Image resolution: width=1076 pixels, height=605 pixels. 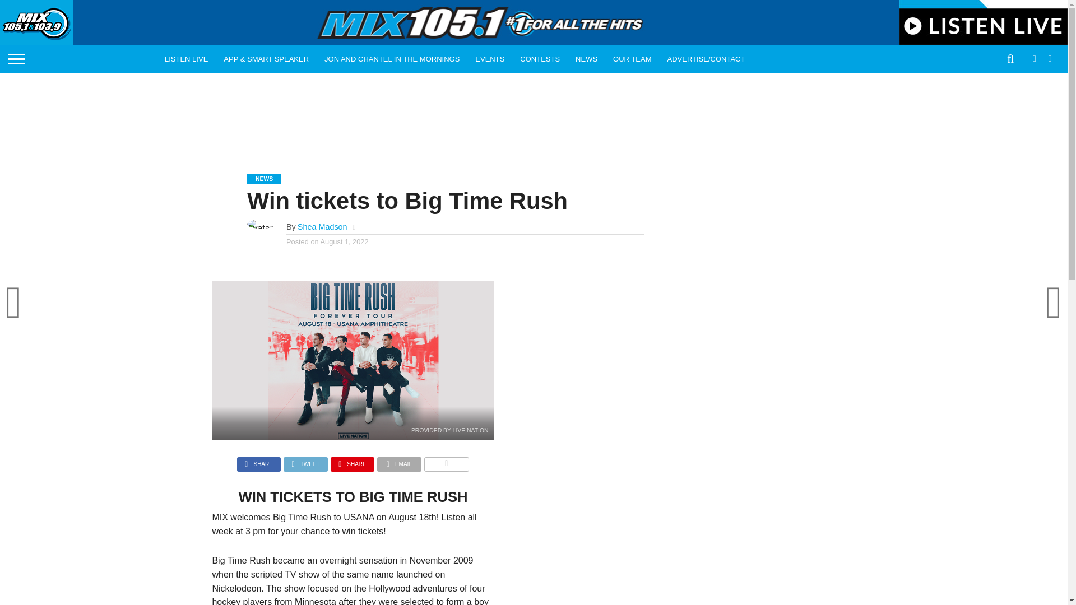 What do you see at coordinates (352, 461) in the screenshot?
I see `Pin This Post` at bounding box center [352, 461].